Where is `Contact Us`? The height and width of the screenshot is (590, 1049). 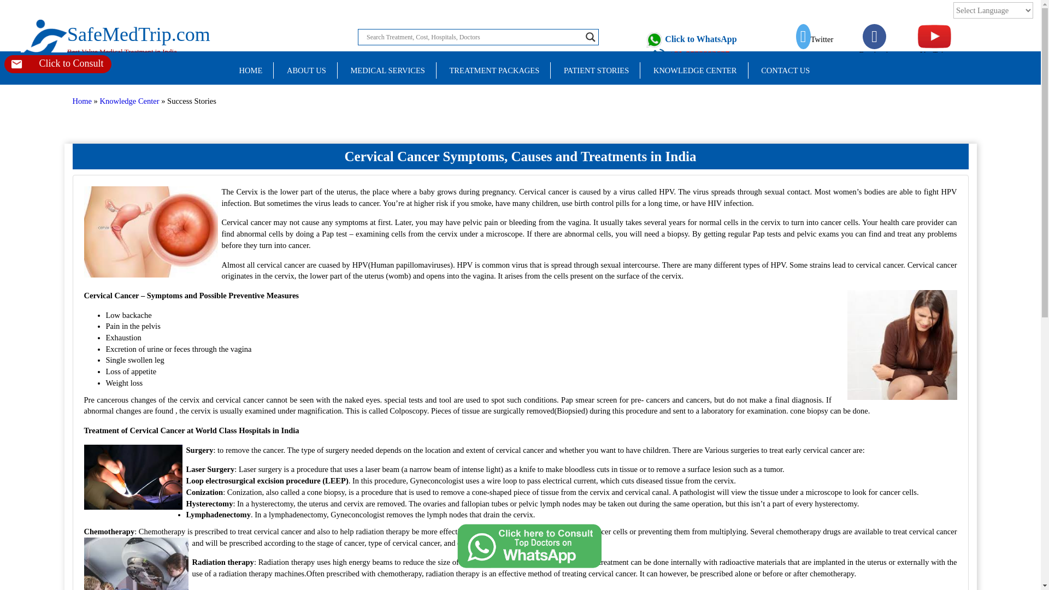
Contact Us is located at coordinates (900, 345).